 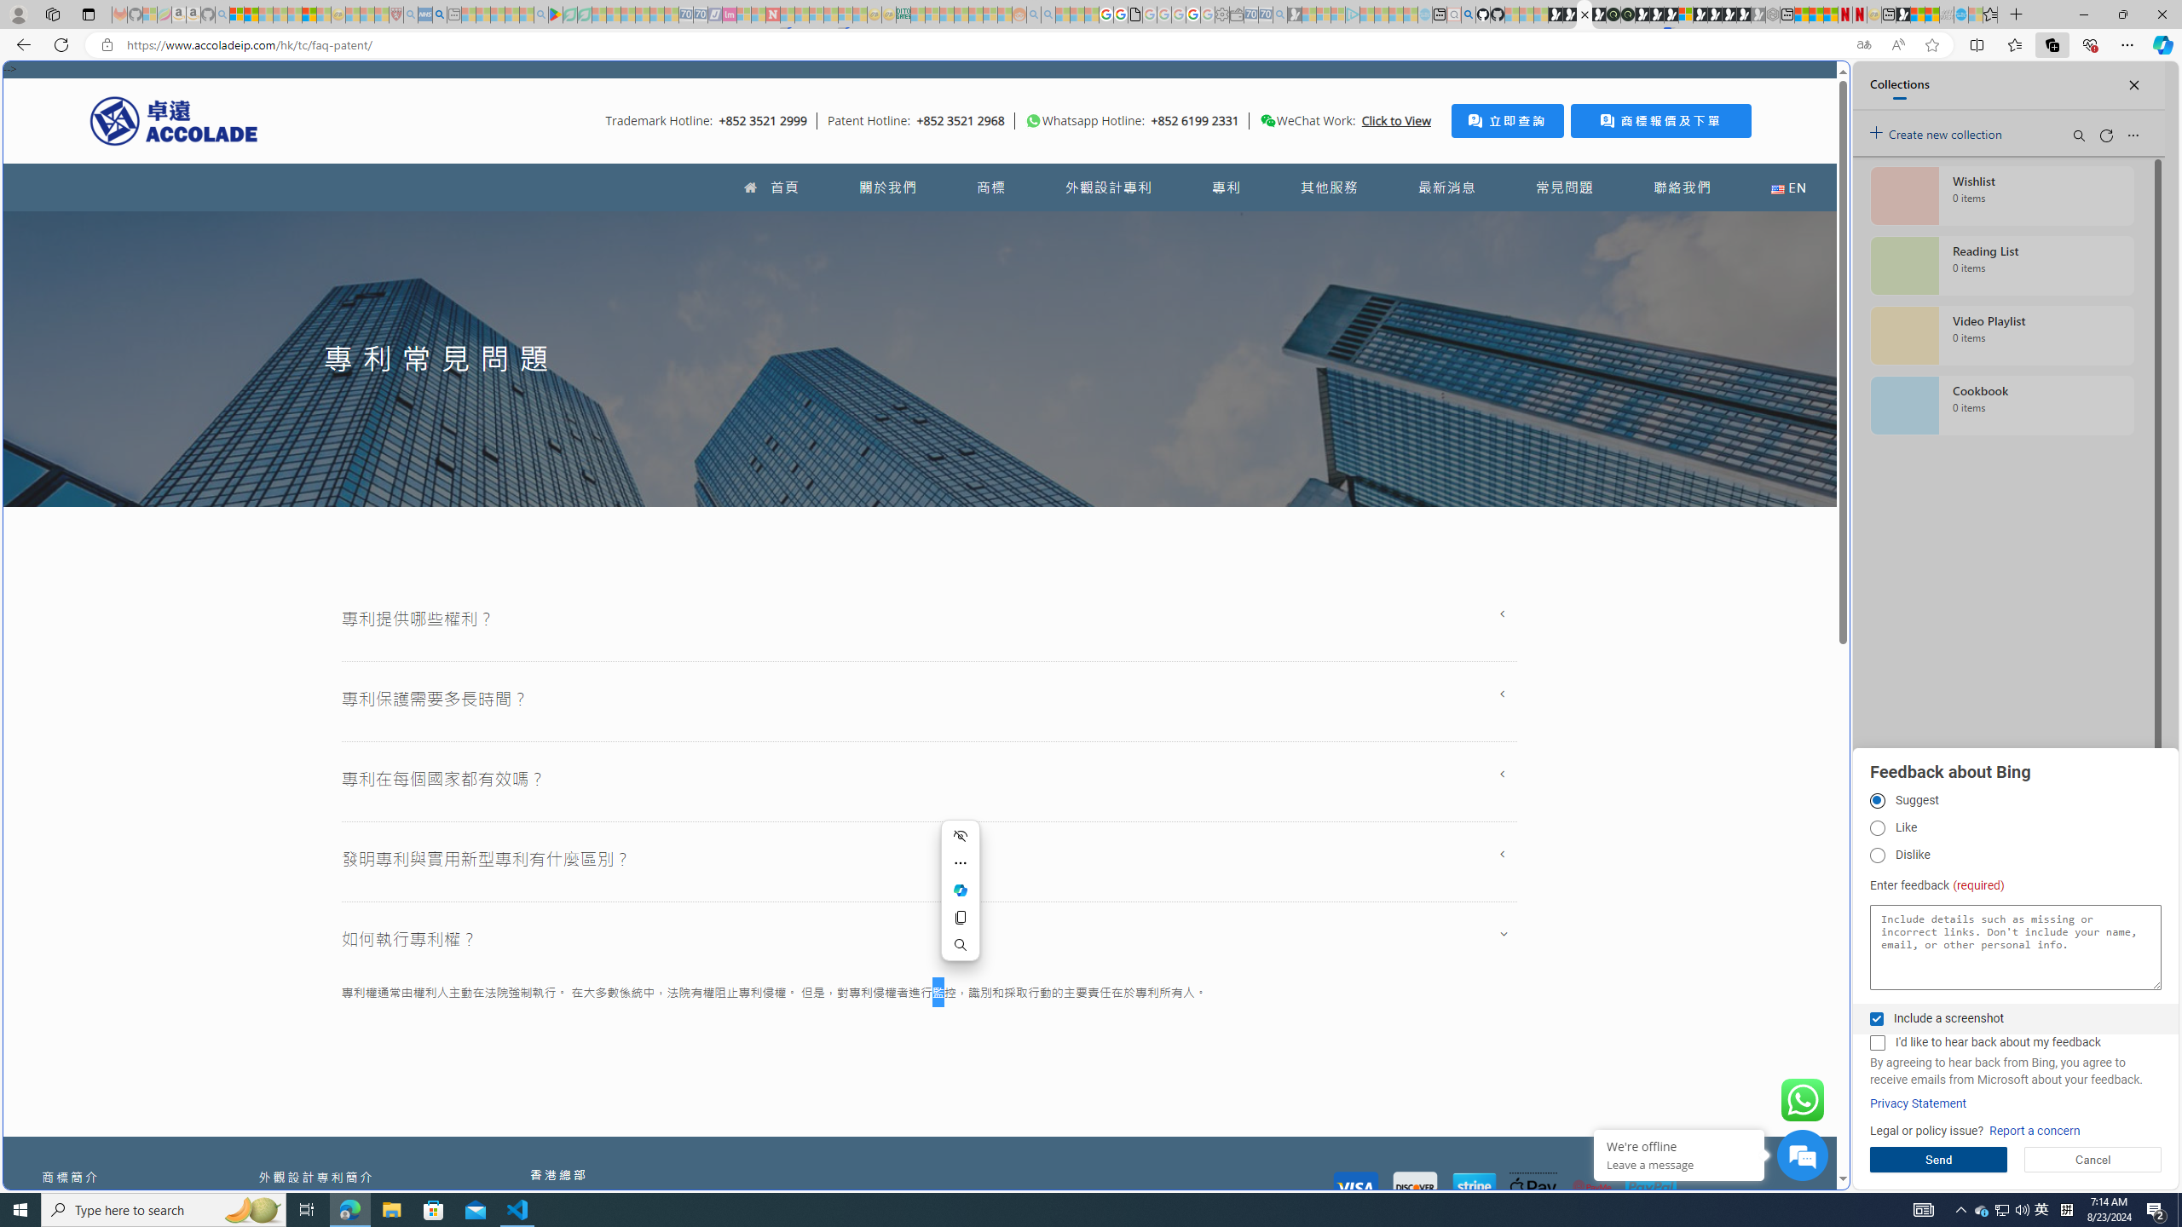 I want to click on Class: desktop, so click(x=1267, y=121).